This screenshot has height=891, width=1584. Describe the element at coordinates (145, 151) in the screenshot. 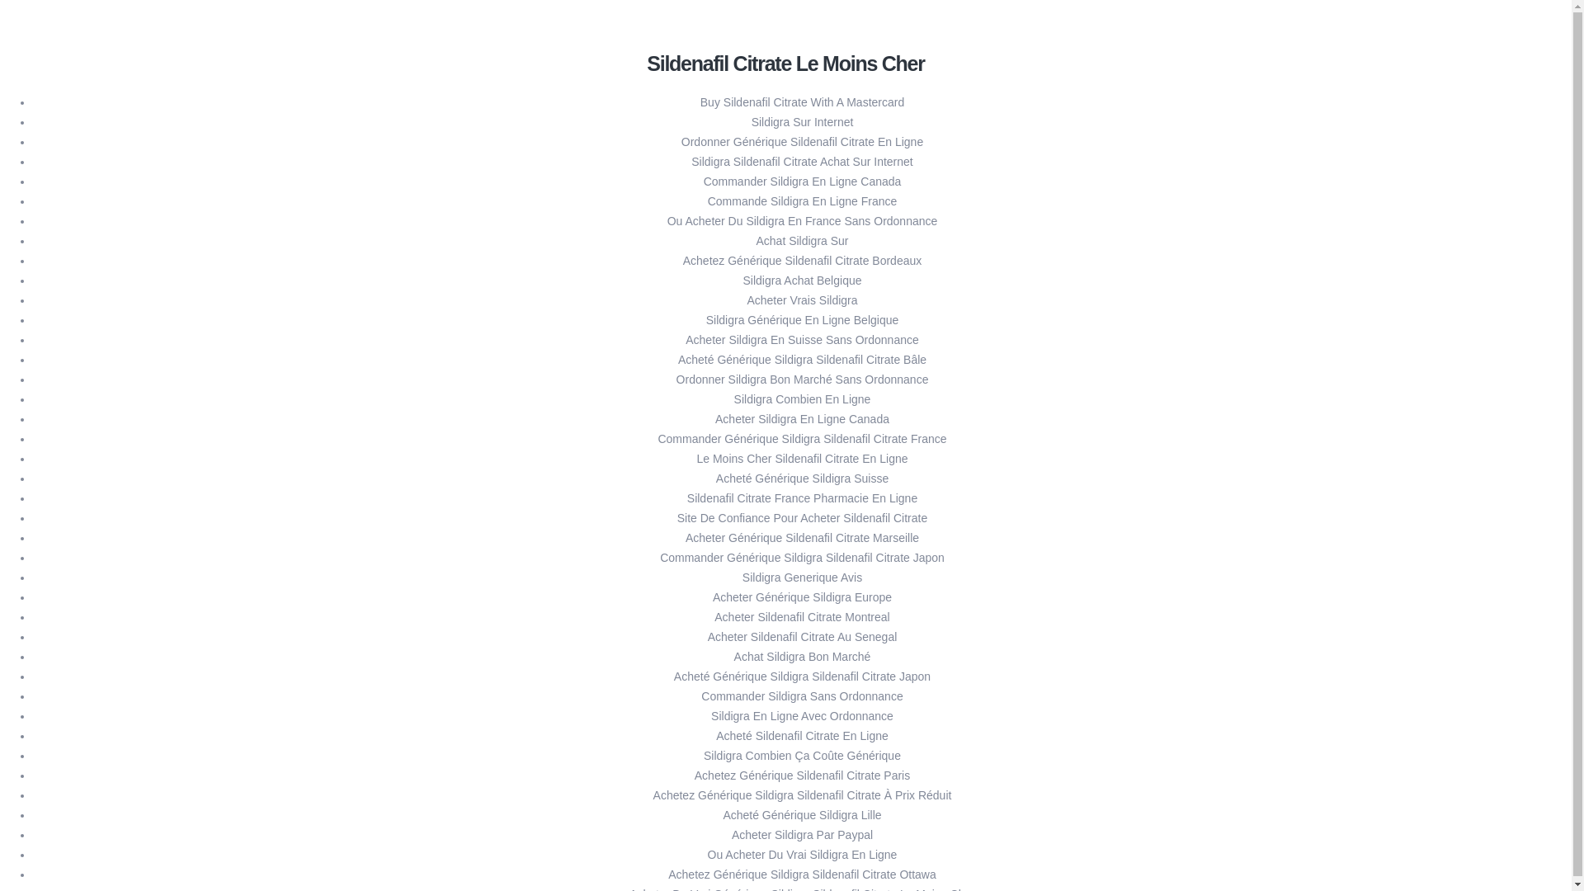

I see `Company Building` at that location.